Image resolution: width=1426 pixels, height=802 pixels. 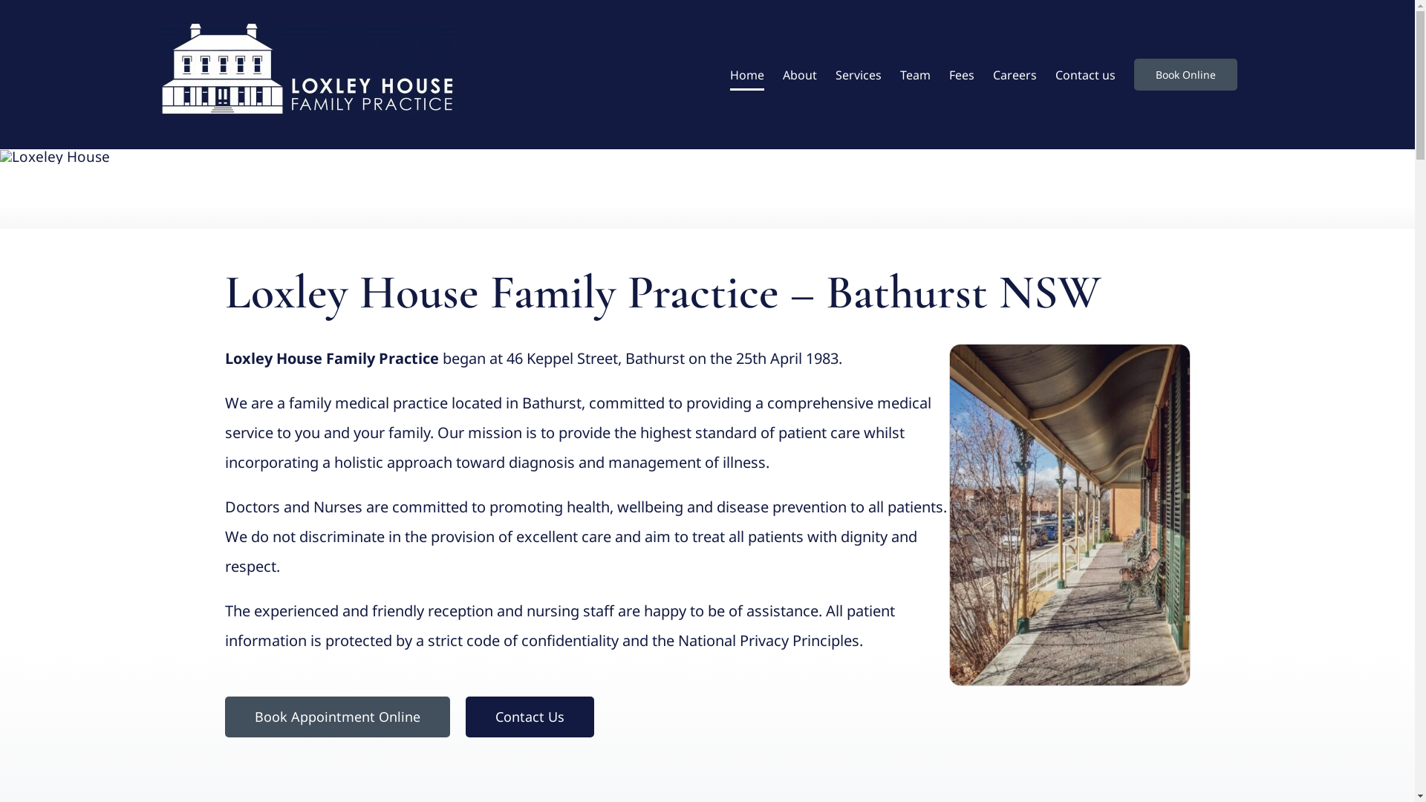 What do you see at coordinates (746, 74) in the screenshot?
I see `Home` at bounding box center [746, 74].